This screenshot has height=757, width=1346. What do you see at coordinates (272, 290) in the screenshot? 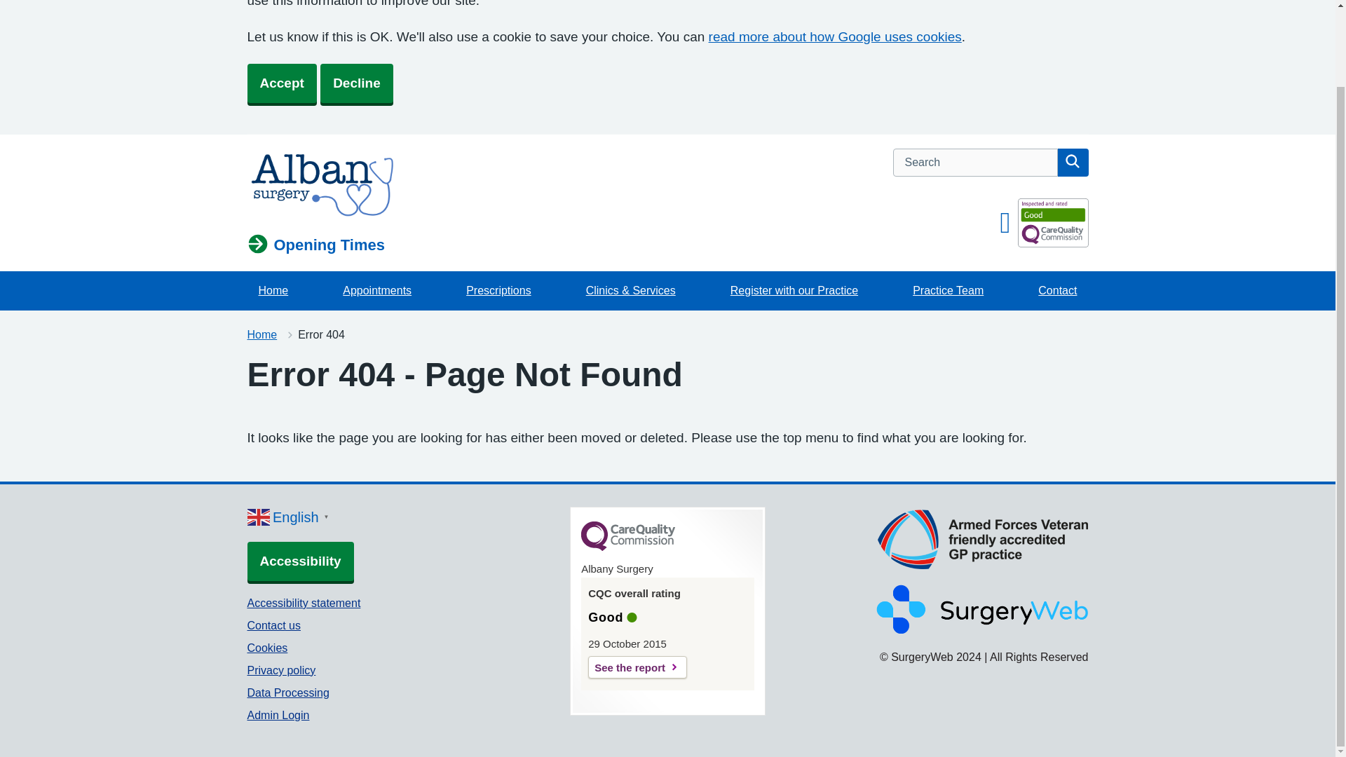
I see `Home` at bounding box center [272, 290].